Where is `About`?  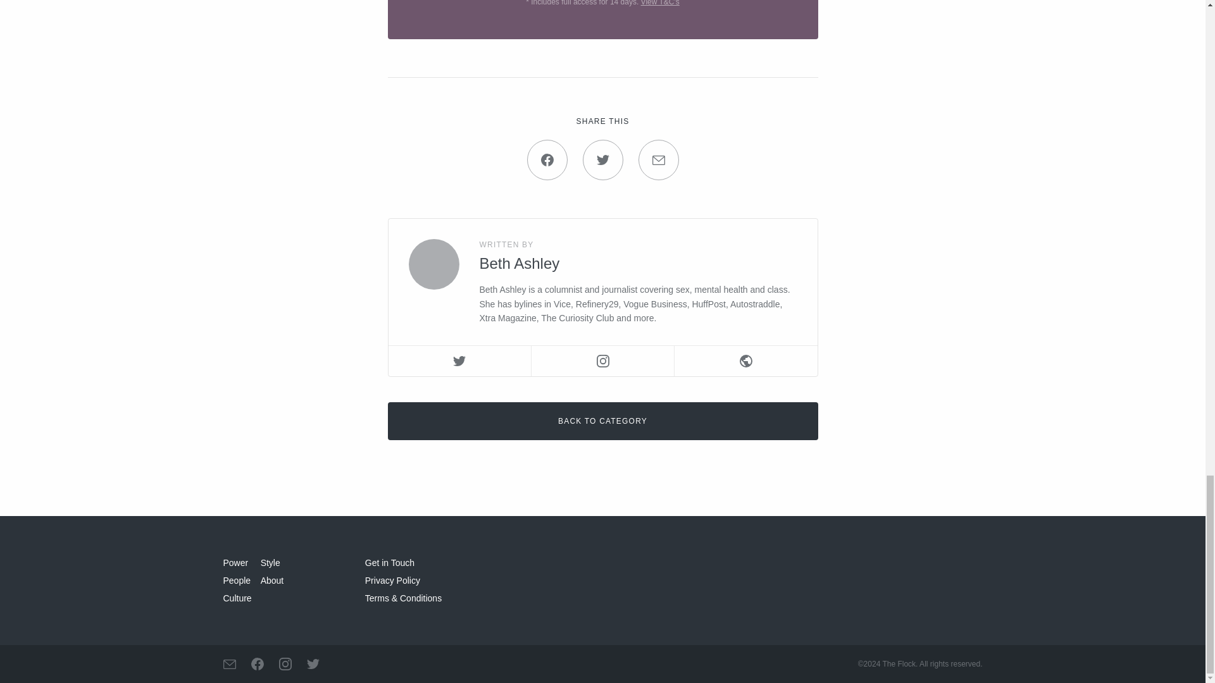
About is located at coordinates (272, 581).